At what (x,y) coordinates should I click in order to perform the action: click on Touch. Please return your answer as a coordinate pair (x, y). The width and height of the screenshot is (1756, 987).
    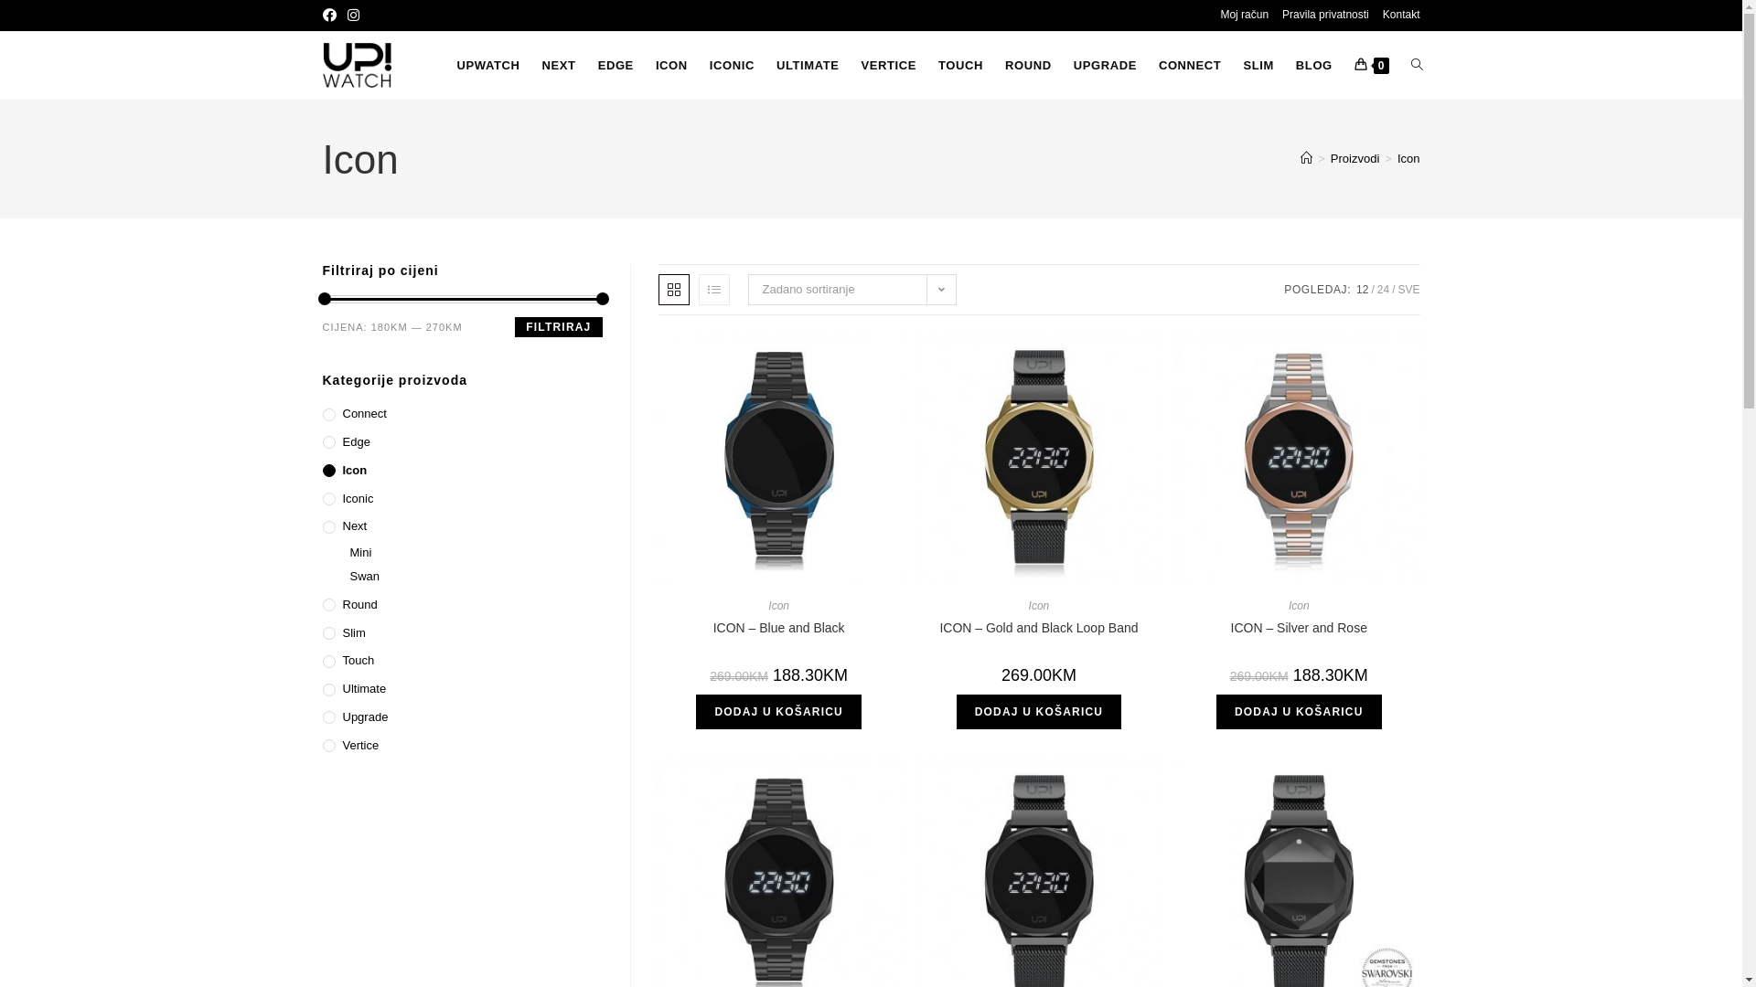
    Looking at the image, I should click on (462, 662).